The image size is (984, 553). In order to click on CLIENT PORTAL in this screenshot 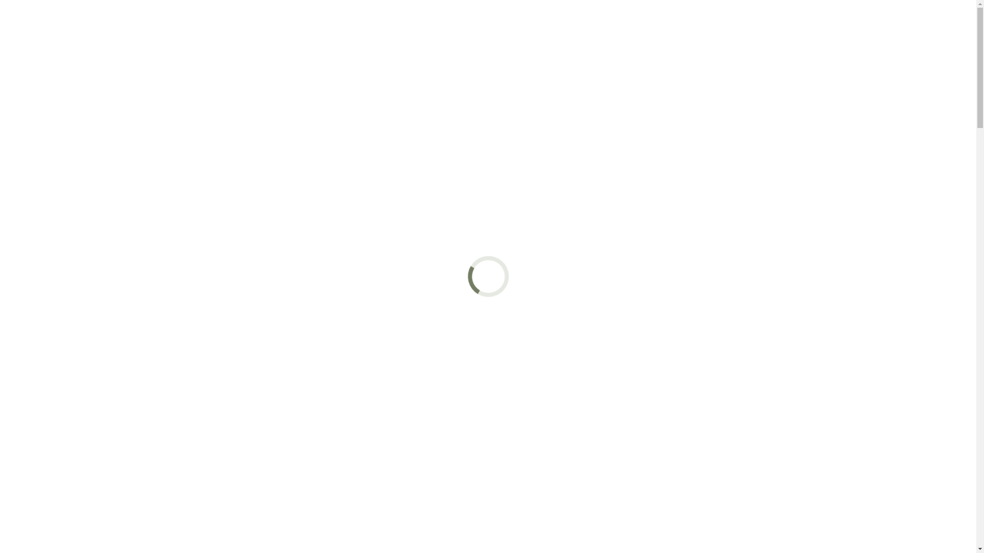, I will do `click(666, 23)`.